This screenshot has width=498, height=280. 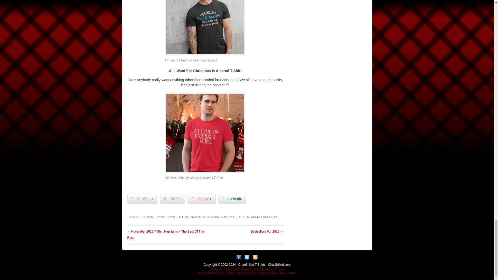 What do you see at coordinates (160, 217) in the screenshot?
I see `FUNNY` at bounding box center [160, 217].